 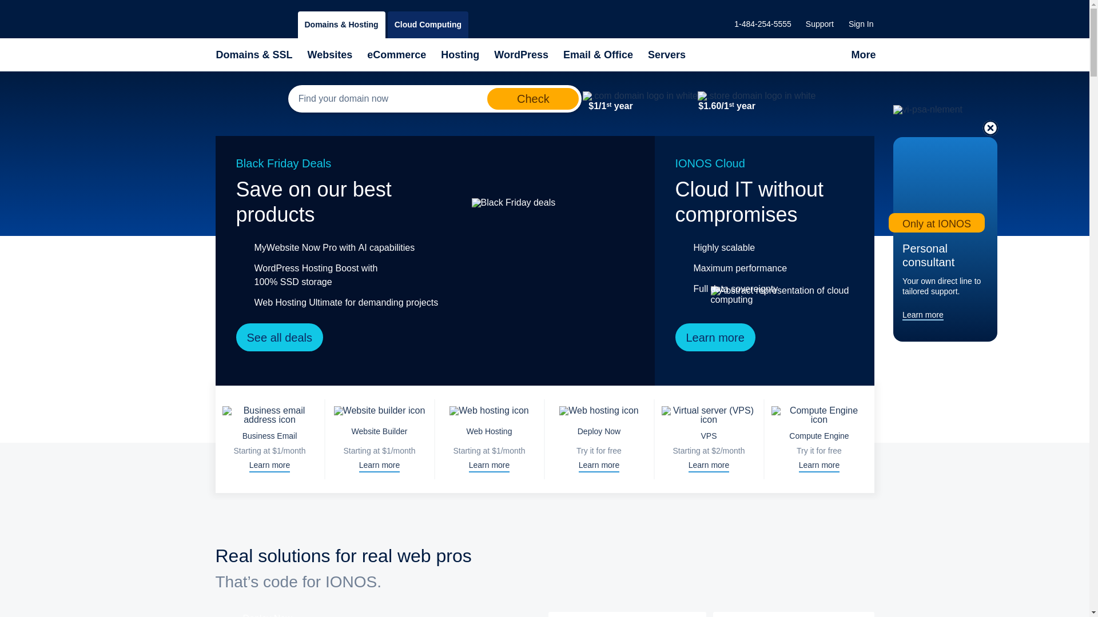 What do you see at coordinates (397, 55) in the screenshot?
I see `eCommerce` at bounding box center [397, 55].